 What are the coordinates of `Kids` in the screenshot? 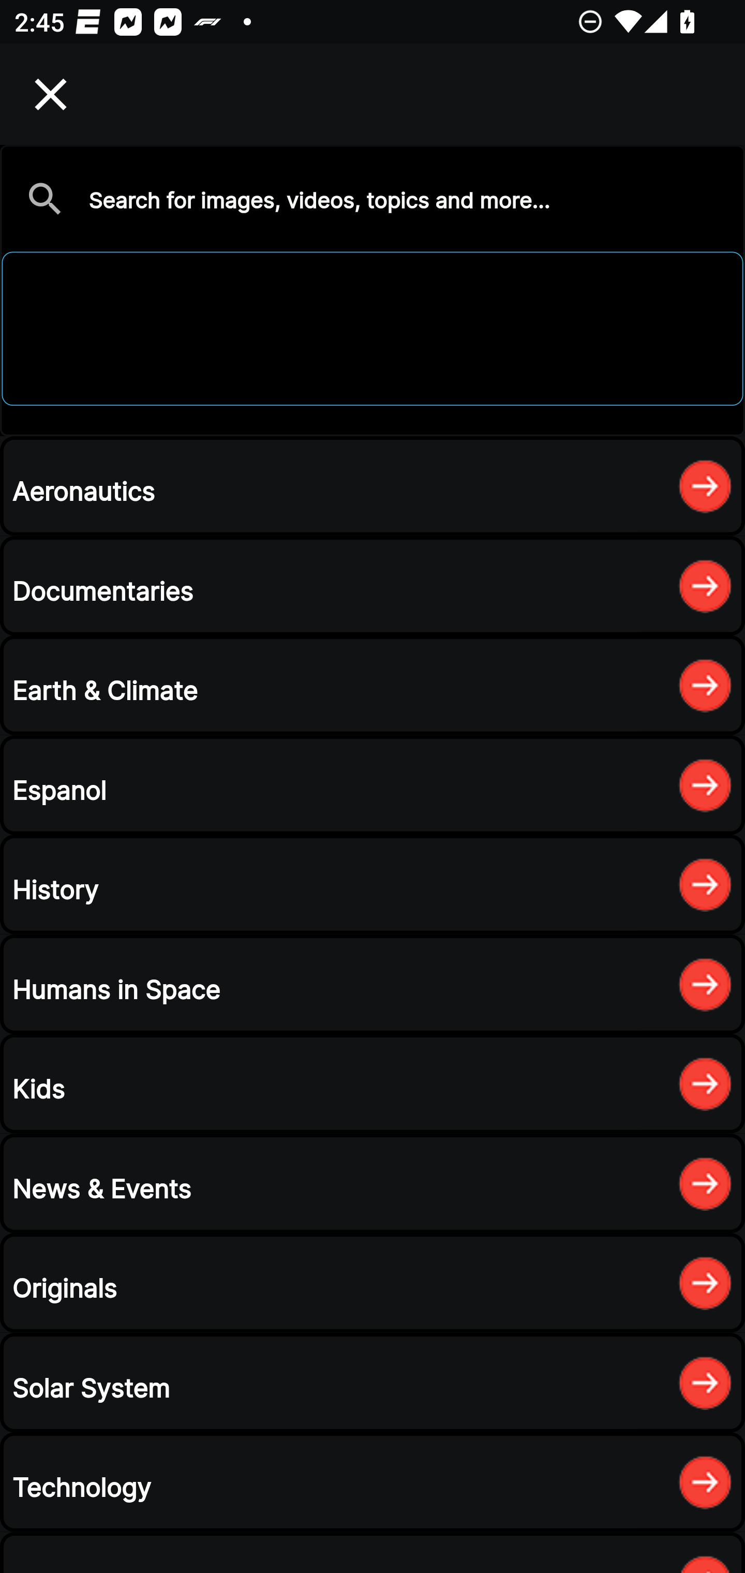 It's located at (373, 1084).